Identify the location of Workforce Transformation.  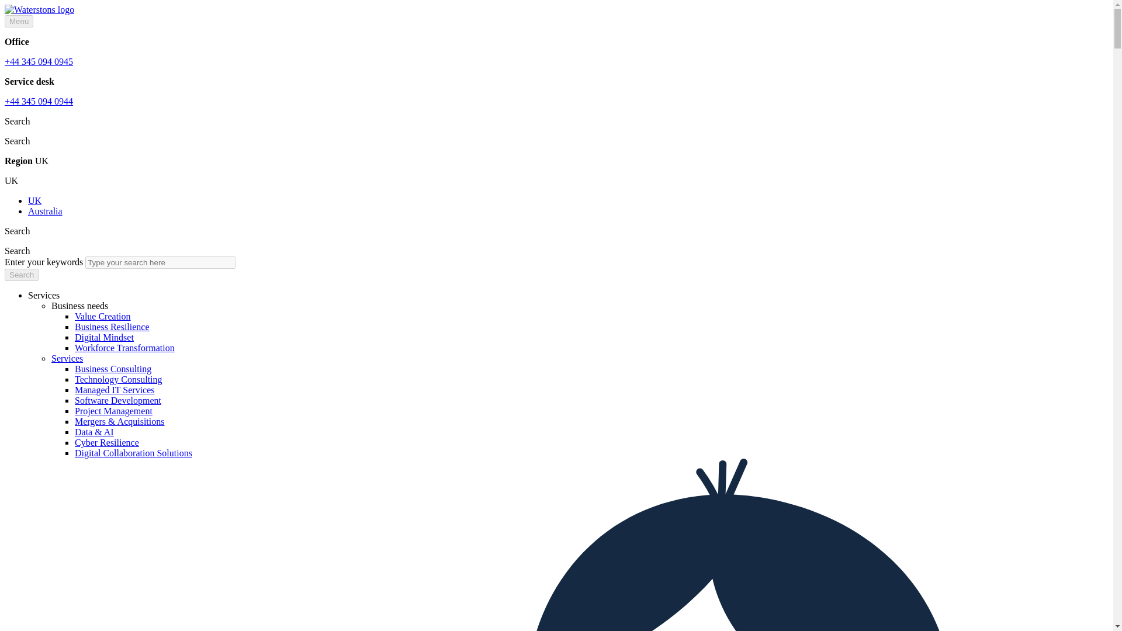
(125, 348).